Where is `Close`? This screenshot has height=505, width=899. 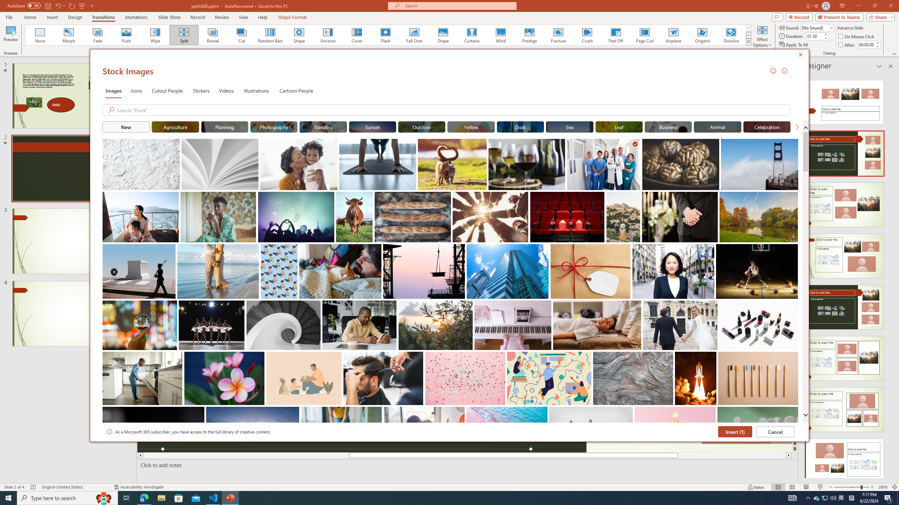 Close is located at coordinates (802, 55).